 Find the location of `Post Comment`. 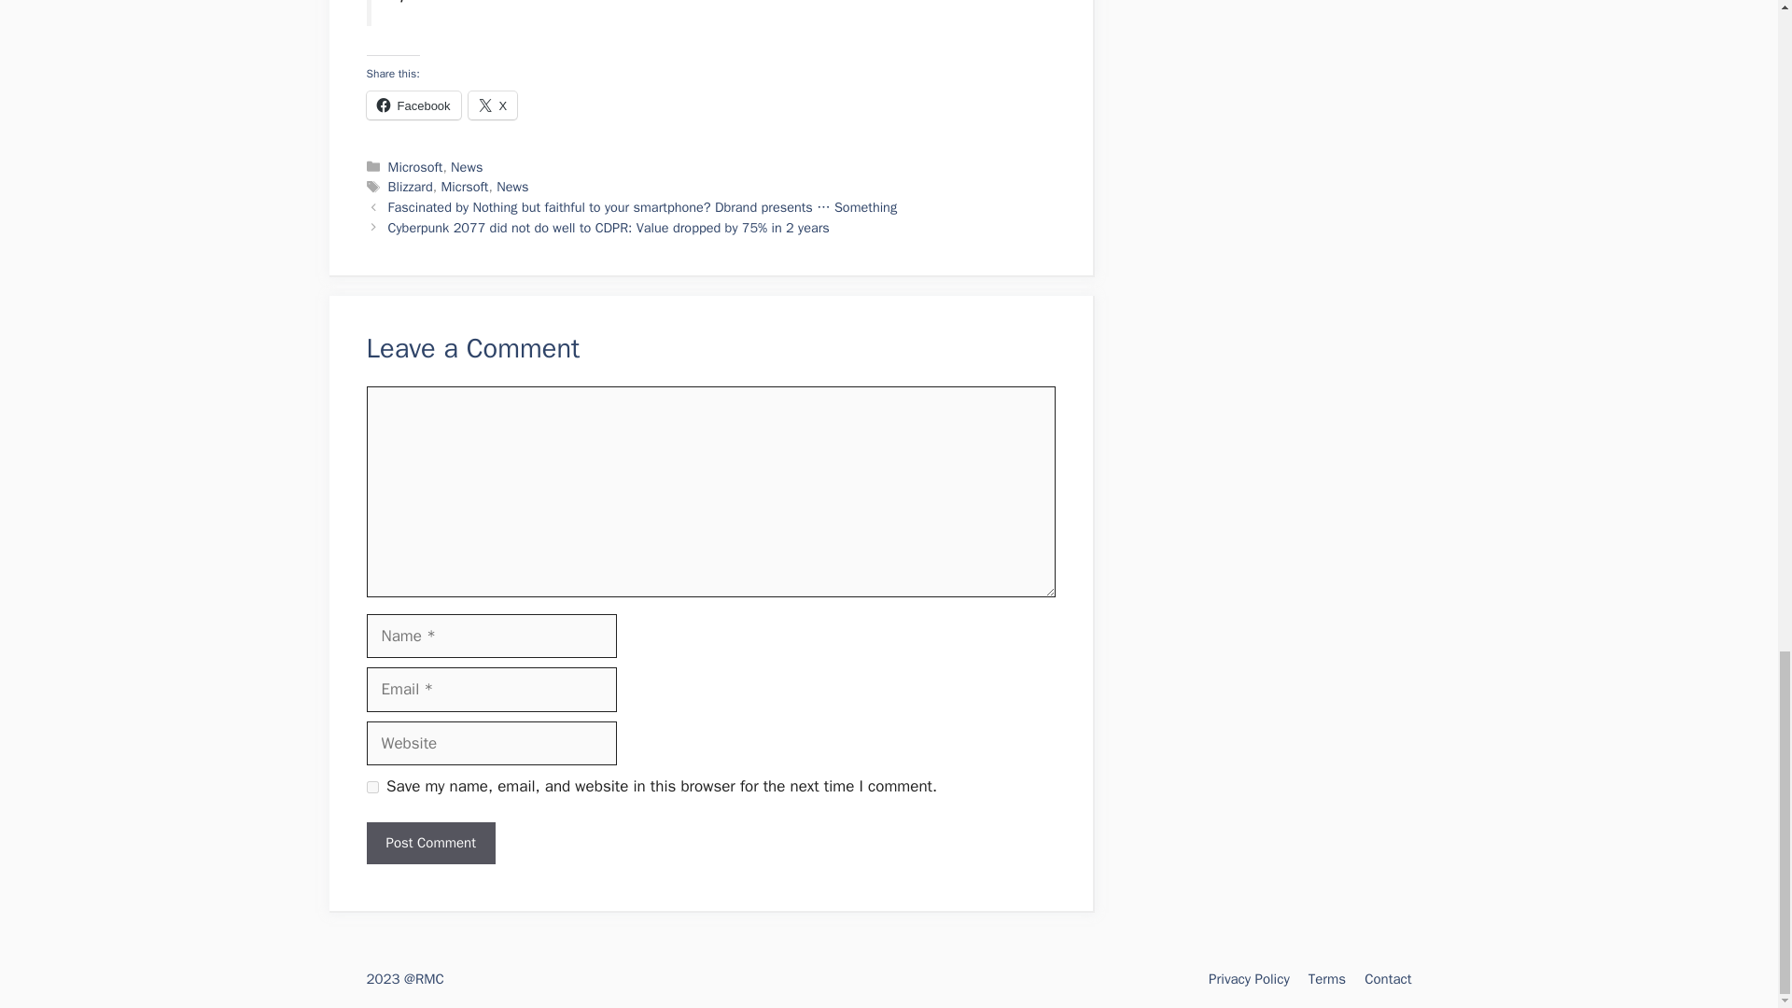

Post Comment is located at coordinates (429, 843).